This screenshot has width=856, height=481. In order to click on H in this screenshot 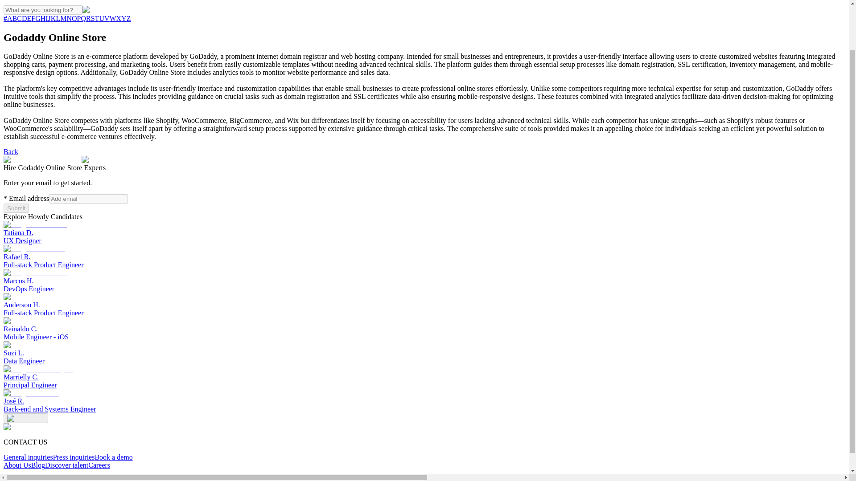, I will do `click(107, 18)`.